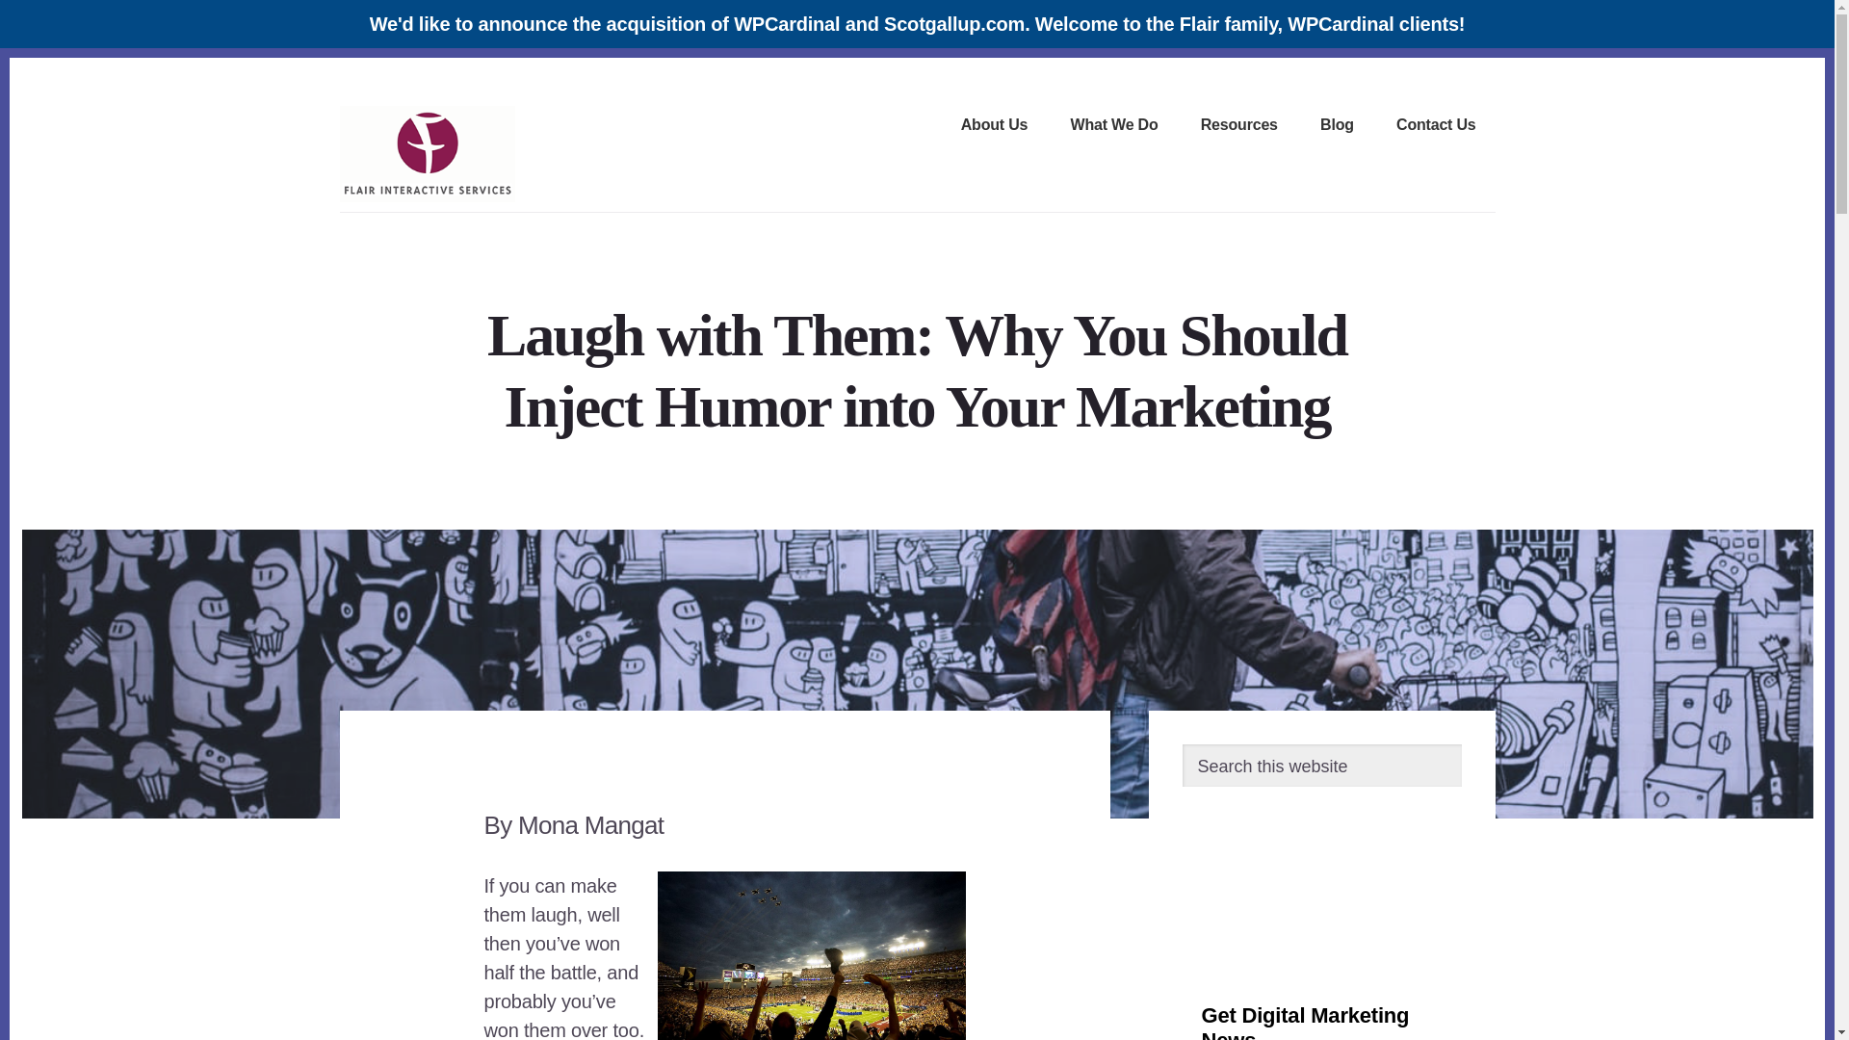 The height and width of the screenshot is (1040, 1849). I want to click on Resources, so click(1238, 127).